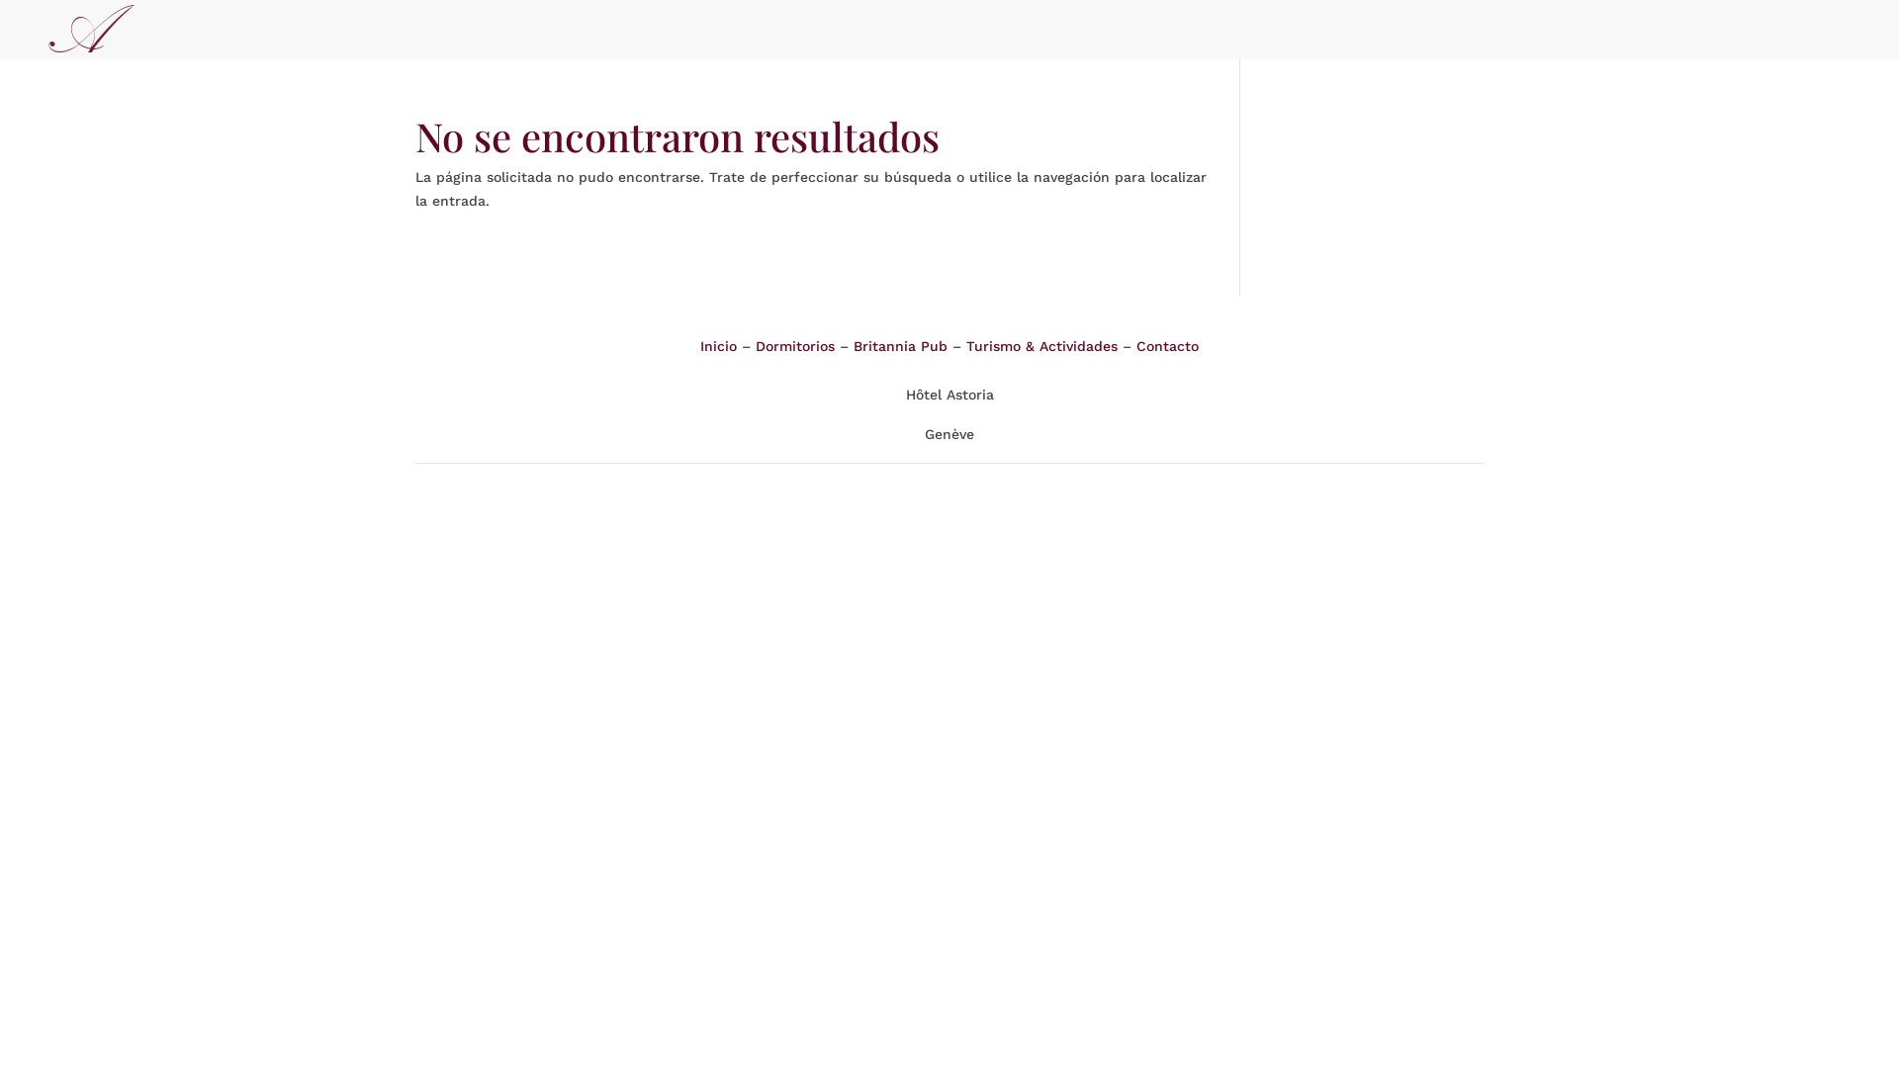 This screenshot has height=1068, width=1899. What do you see at coordinates (795, 346) in the screenshot?
I see `Dormitorios` at bounding box center [795, 346].